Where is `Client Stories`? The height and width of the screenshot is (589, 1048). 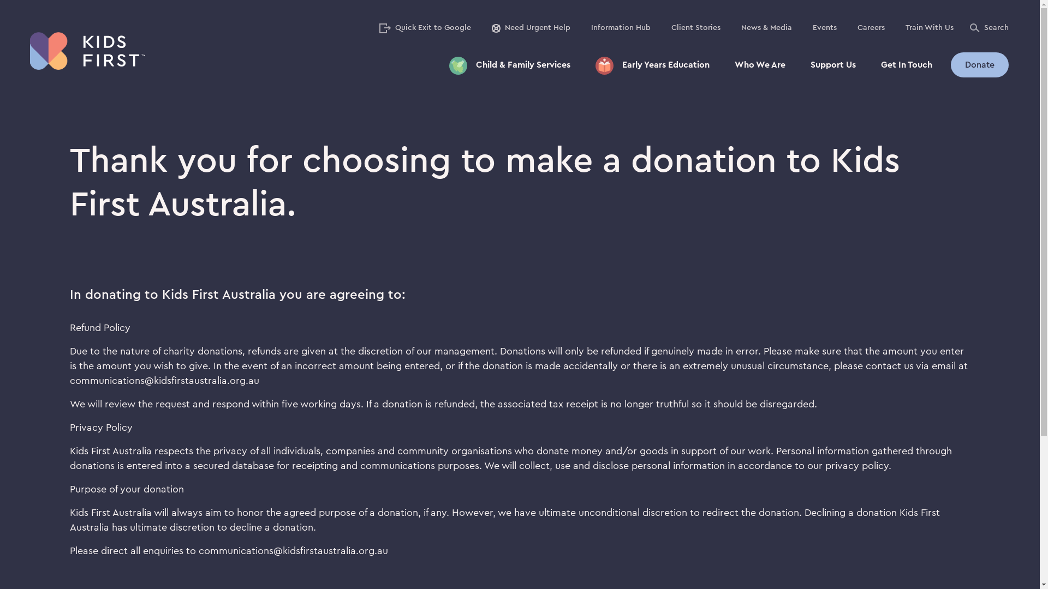 Client Stories is located at coordinates (696, 28).